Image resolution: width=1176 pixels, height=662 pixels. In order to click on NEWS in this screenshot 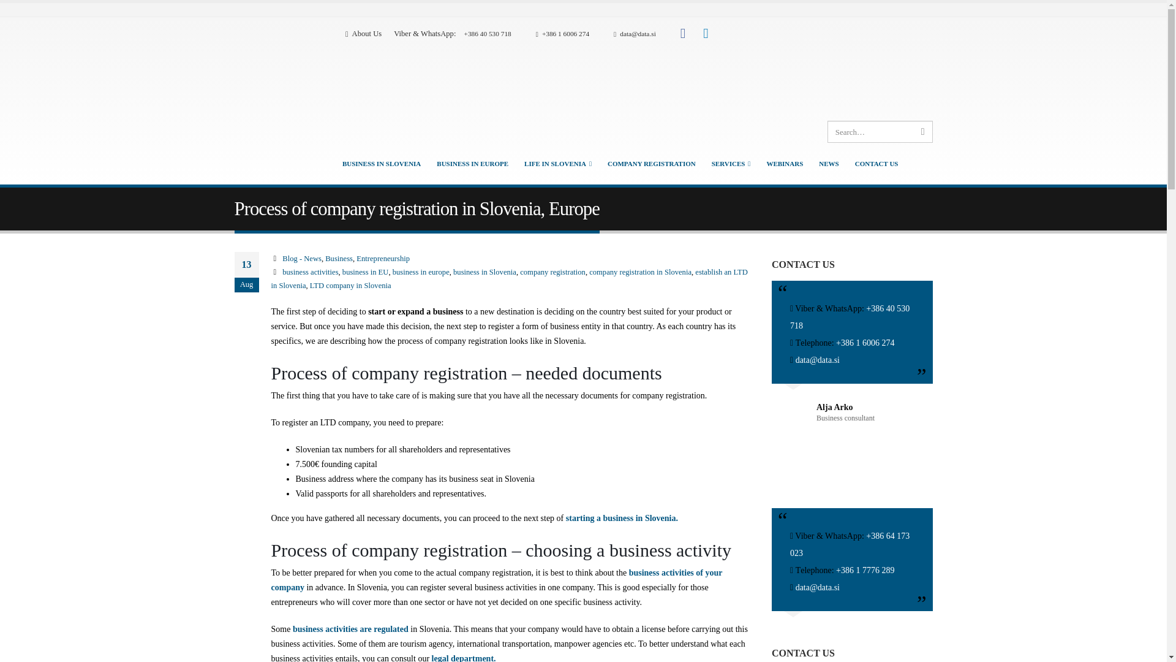, I will do `click(828, 163)`.